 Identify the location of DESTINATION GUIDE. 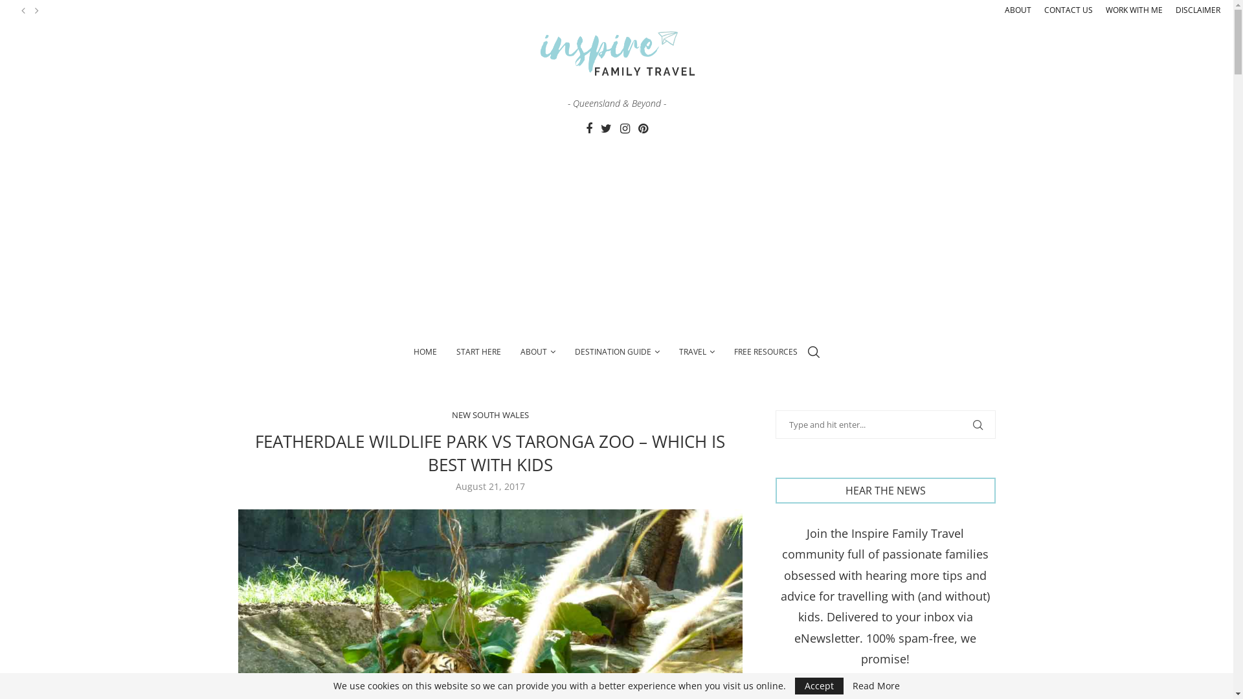
(618, 352).